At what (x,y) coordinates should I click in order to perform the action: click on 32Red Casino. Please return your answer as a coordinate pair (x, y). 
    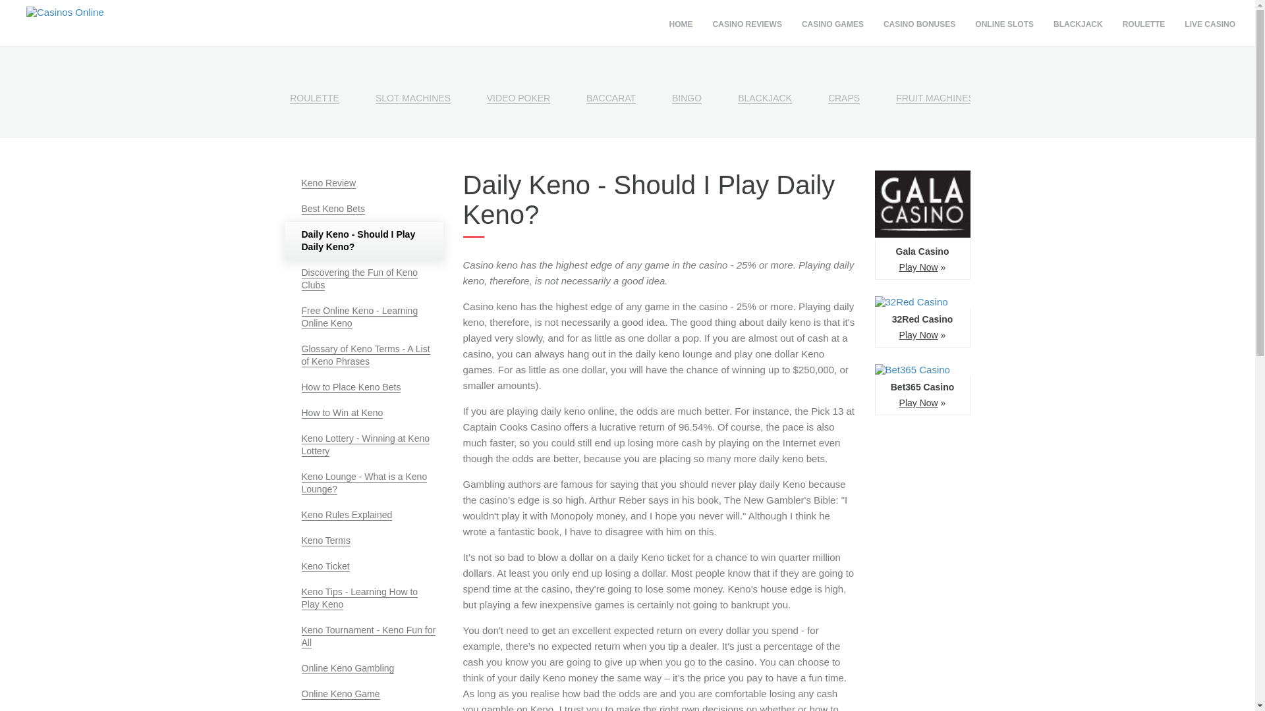
    Looking at the image, I should click on (922, 322).